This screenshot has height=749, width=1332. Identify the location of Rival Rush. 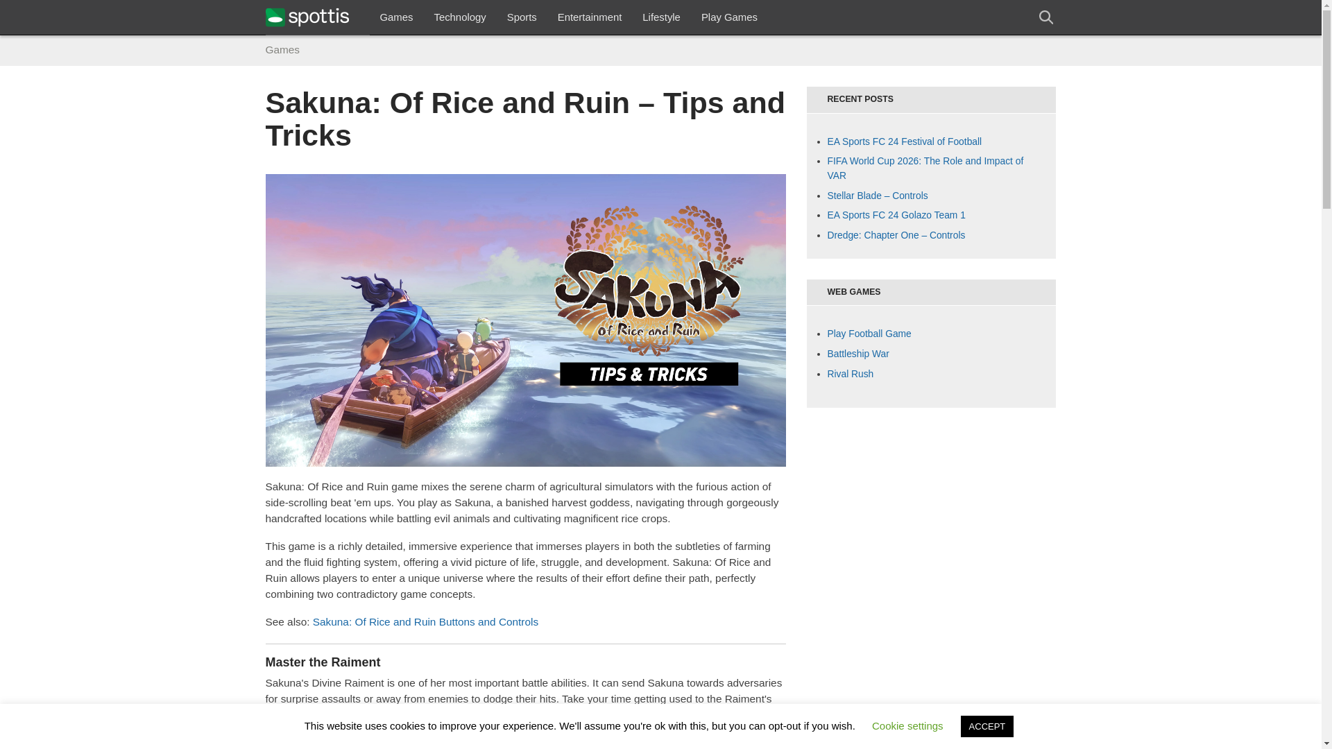
(851, 373).